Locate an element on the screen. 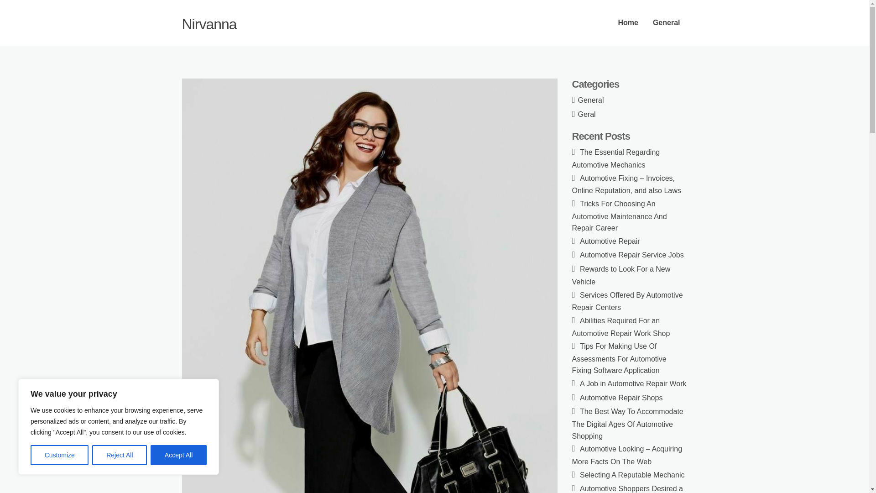 The image size is (876, 493). Reject All is located at coordinates (120, 455).